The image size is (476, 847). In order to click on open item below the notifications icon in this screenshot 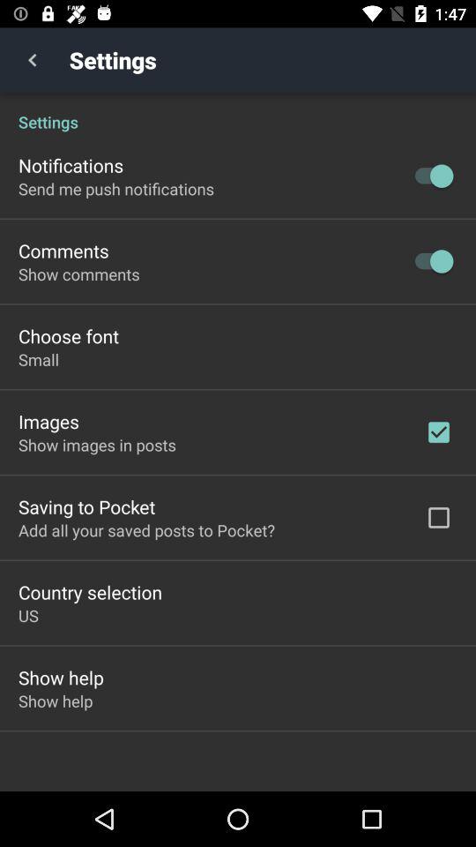, I will do `click(116, 189)`.